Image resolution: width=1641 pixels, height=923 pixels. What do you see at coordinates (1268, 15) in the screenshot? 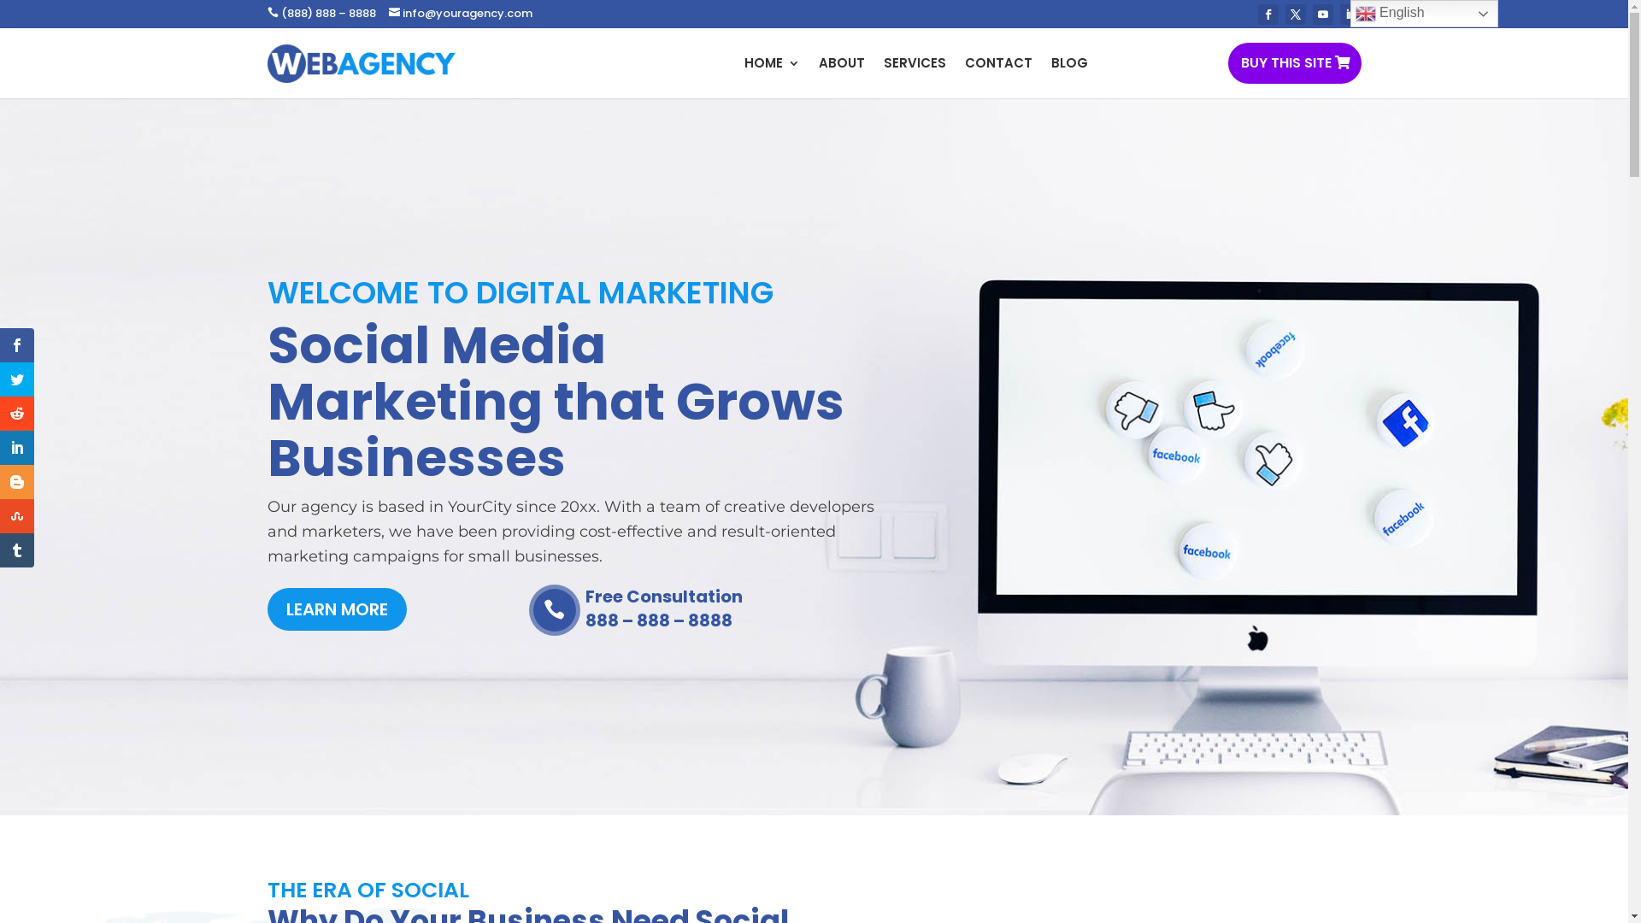
I see `Follow on Facebook` at bounding box center [1268, 15].